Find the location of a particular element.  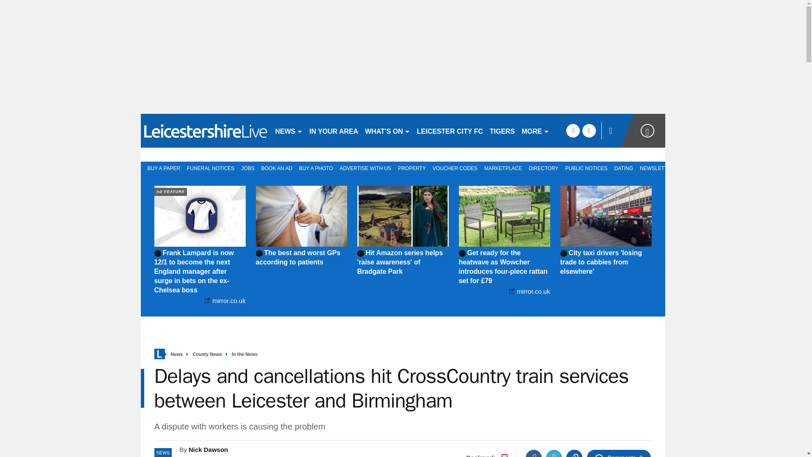

NEWS is located at coordinates (288, 130).